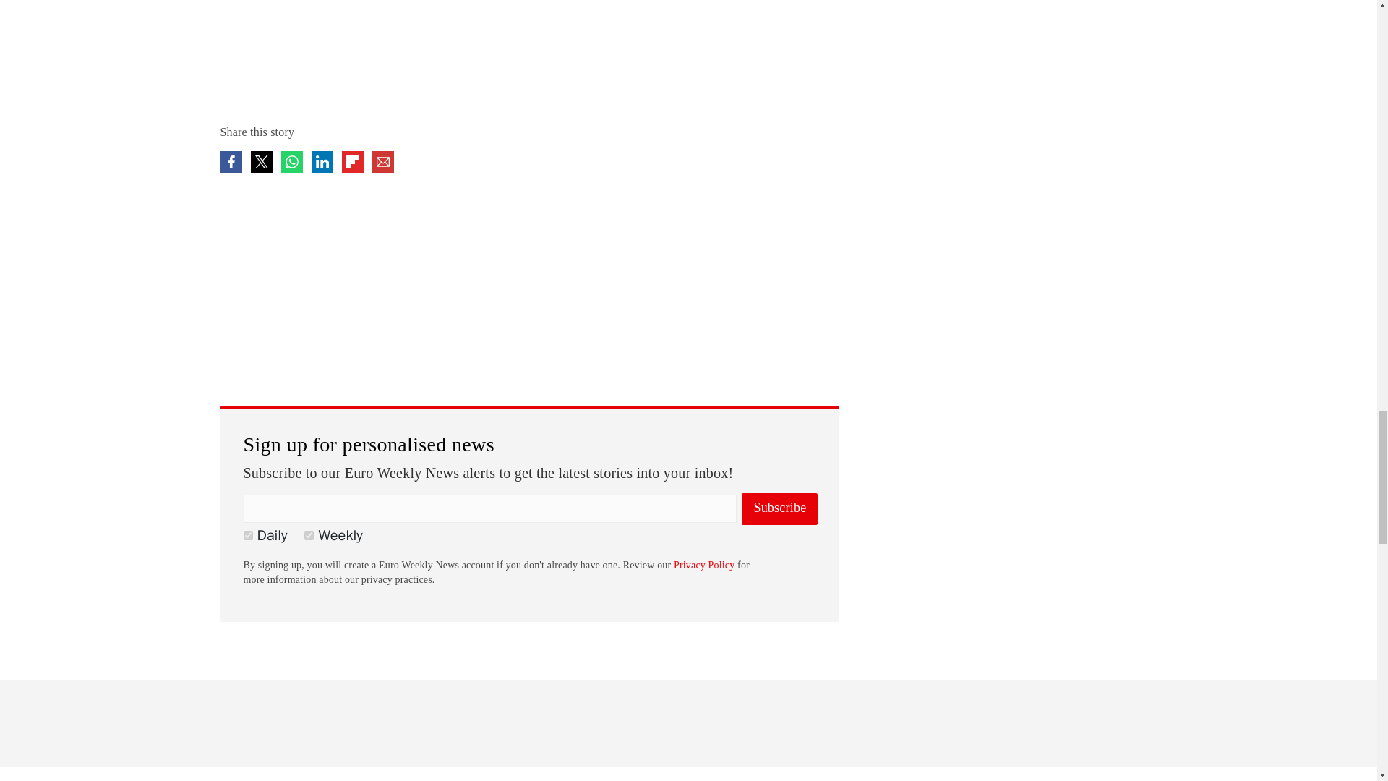 The width and height of the screenshot is (1388, 781). Describe the element at coordinates (779, 508) in the screenshot. I see `Subscribe` at that location.